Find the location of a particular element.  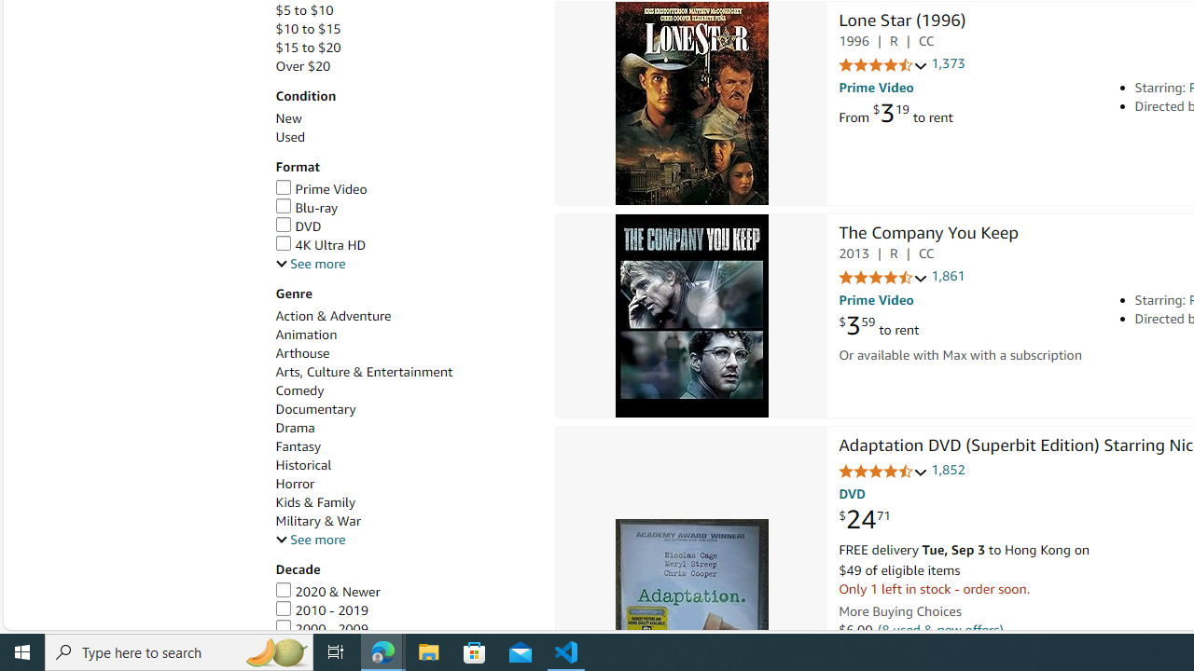

Drama is located at coordinates (405, 428).